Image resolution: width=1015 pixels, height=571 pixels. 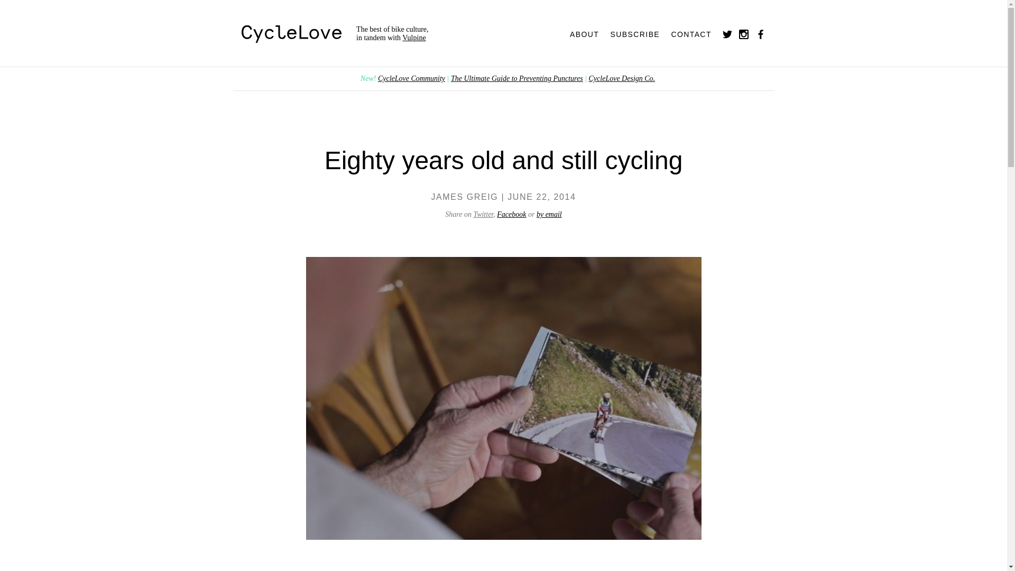 What do you see at coordinates (695, 34) in the screenshot?
I see `CONTACT` at bounding box center [695, 34].